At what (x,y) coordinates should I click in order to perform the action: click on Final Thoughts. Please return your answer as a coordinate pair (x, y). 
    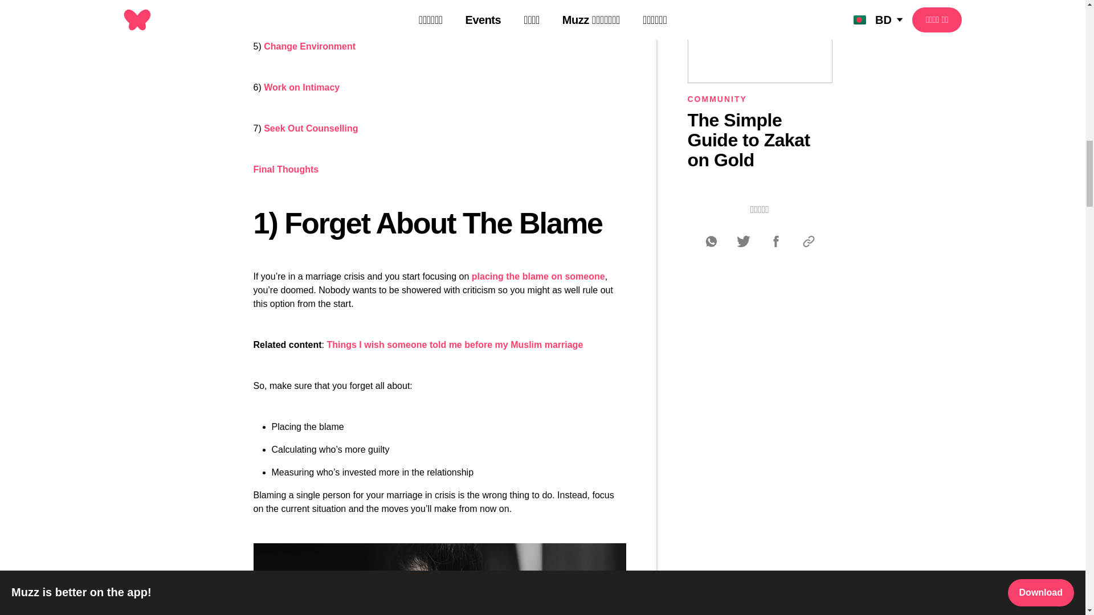
    Looking at the image, I should click on (285, 169).